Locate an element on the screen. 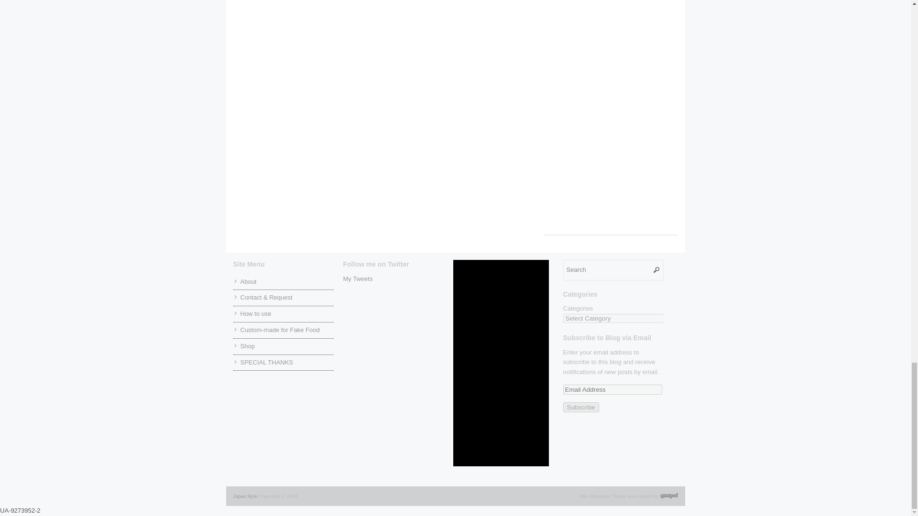  About is located at coordinates (248, 282).